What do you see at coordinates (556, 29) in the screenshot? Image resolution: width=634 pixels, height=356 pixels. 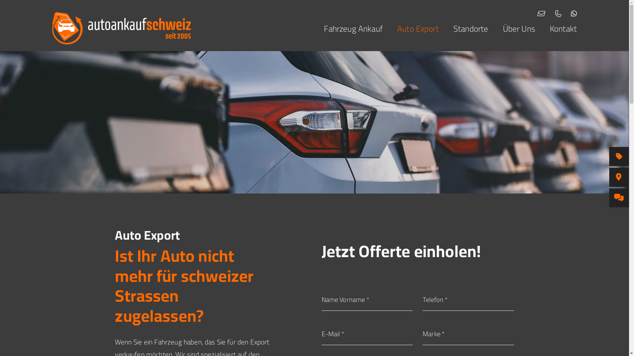 I see `Kontakt` at bounding box center [556, 29].